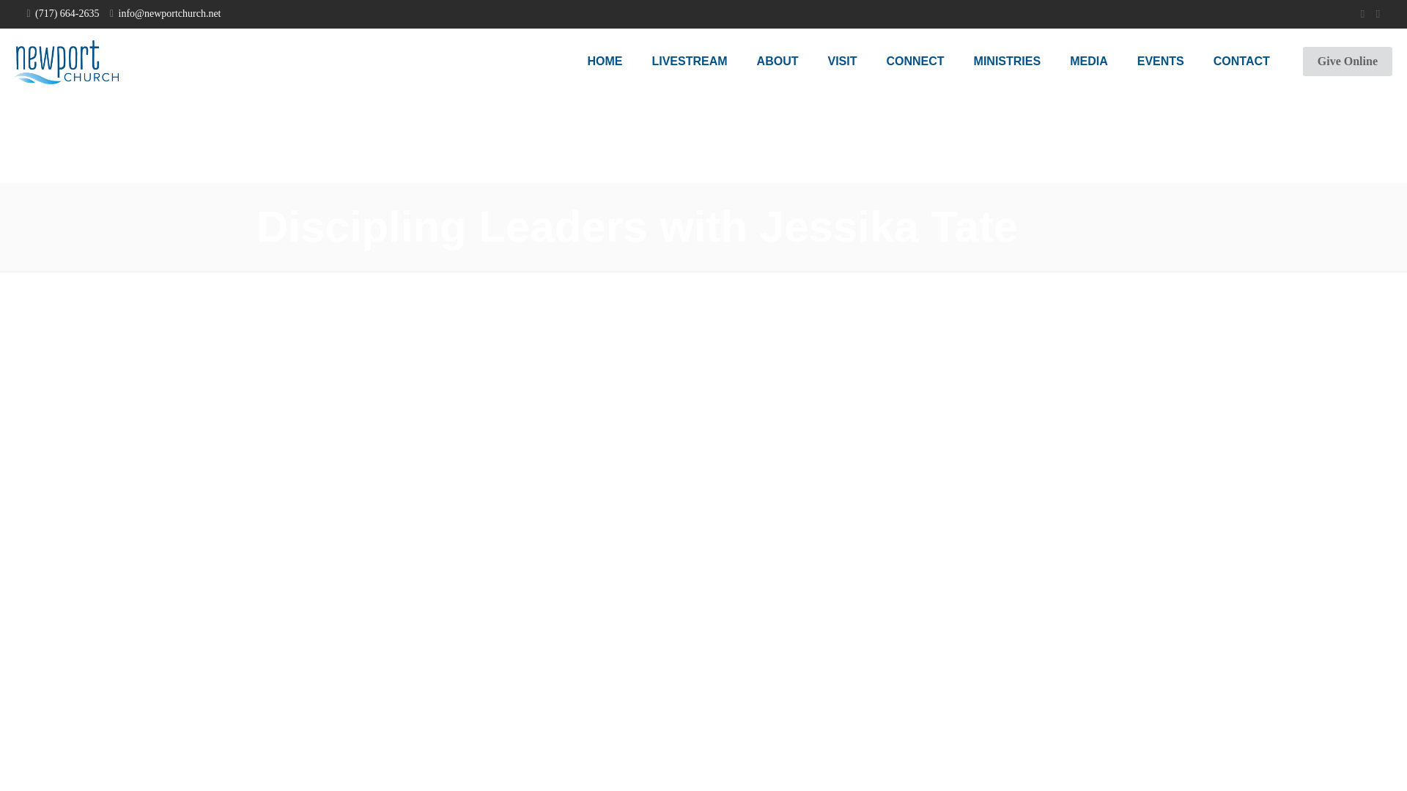 This screenshot has height=791, width=1407. Describe the element at coordinates (689, 61) in the screenshot. I see `LIVESTREAM` at that location.